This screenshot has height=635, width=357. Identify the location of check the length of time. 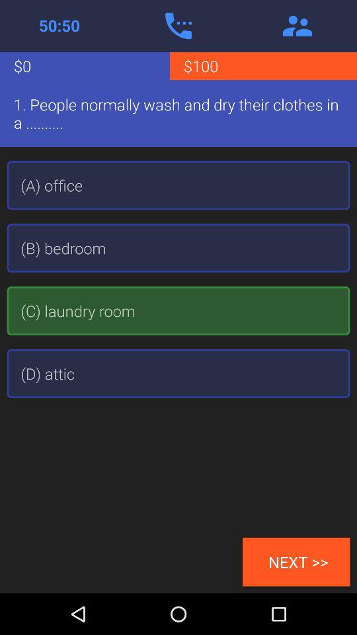
(59, 26).